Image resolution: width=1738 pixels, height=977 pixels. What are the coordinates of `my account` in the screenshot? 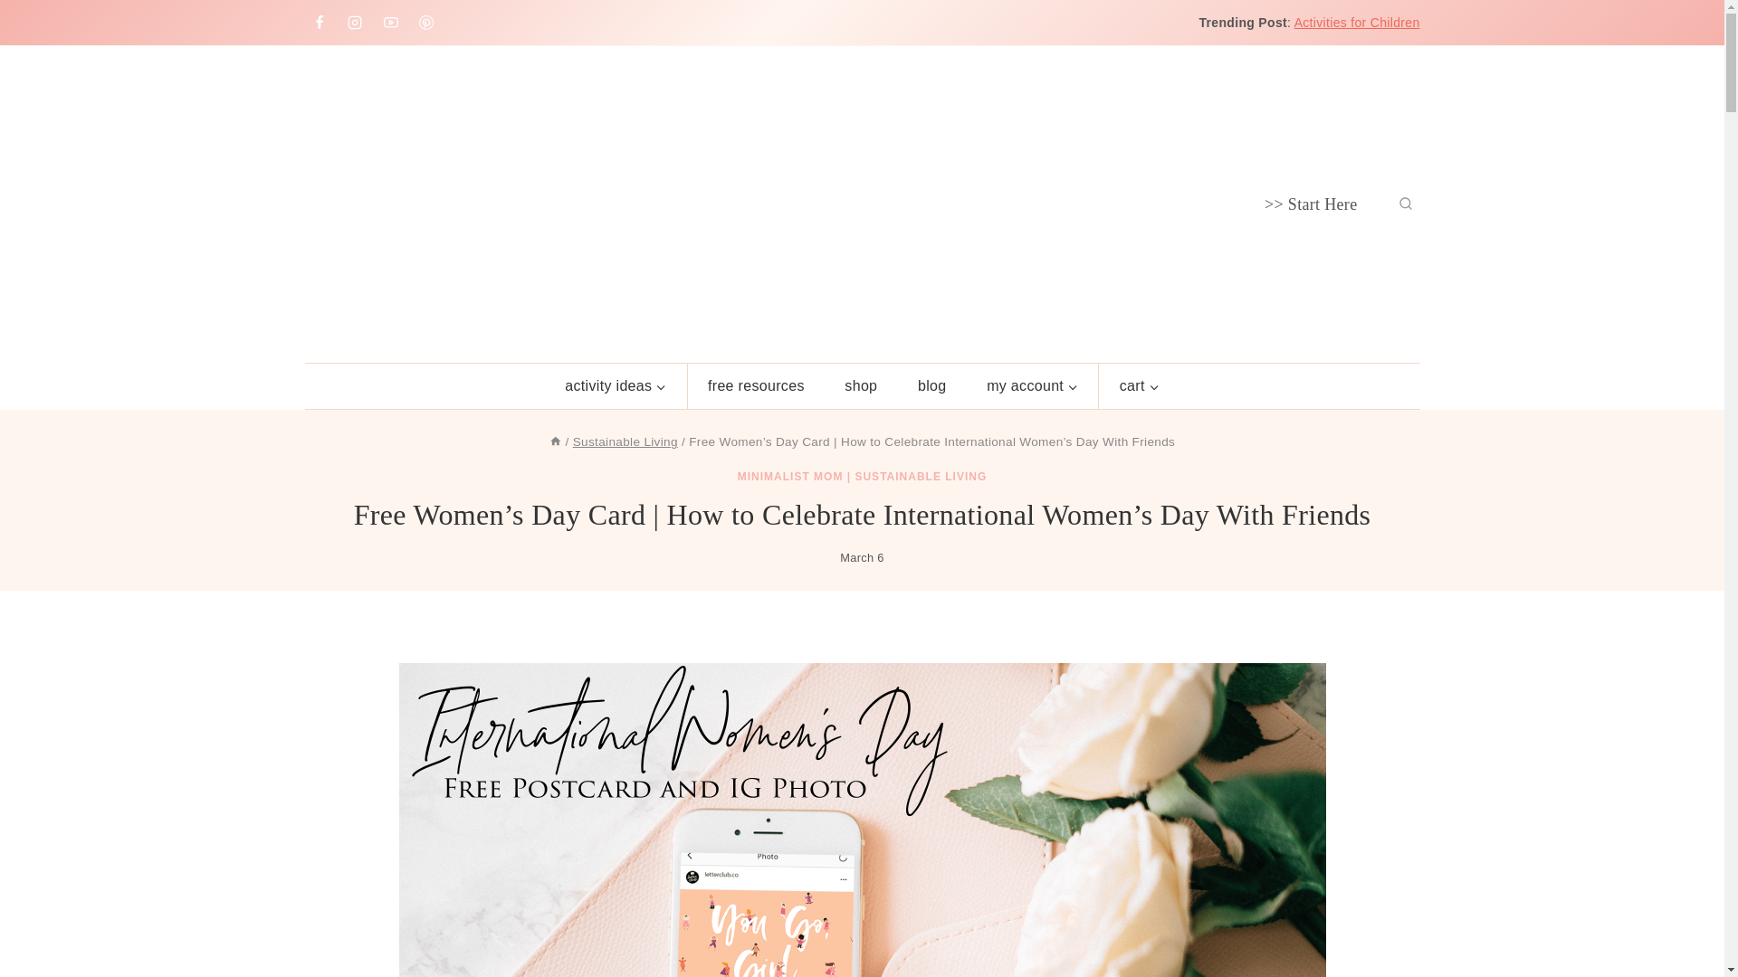 It's located at (1032, 385).